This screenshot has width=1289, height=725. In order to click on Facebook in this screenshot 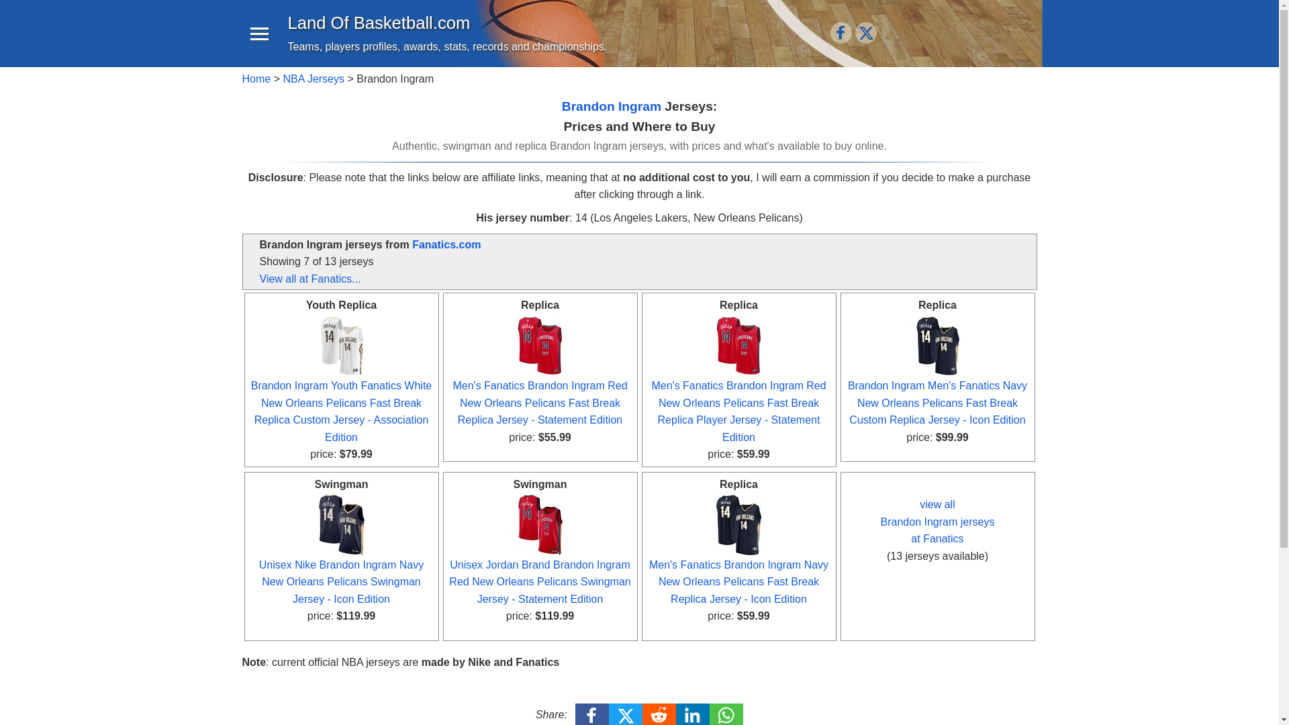, I will do `click(841, 32)`.